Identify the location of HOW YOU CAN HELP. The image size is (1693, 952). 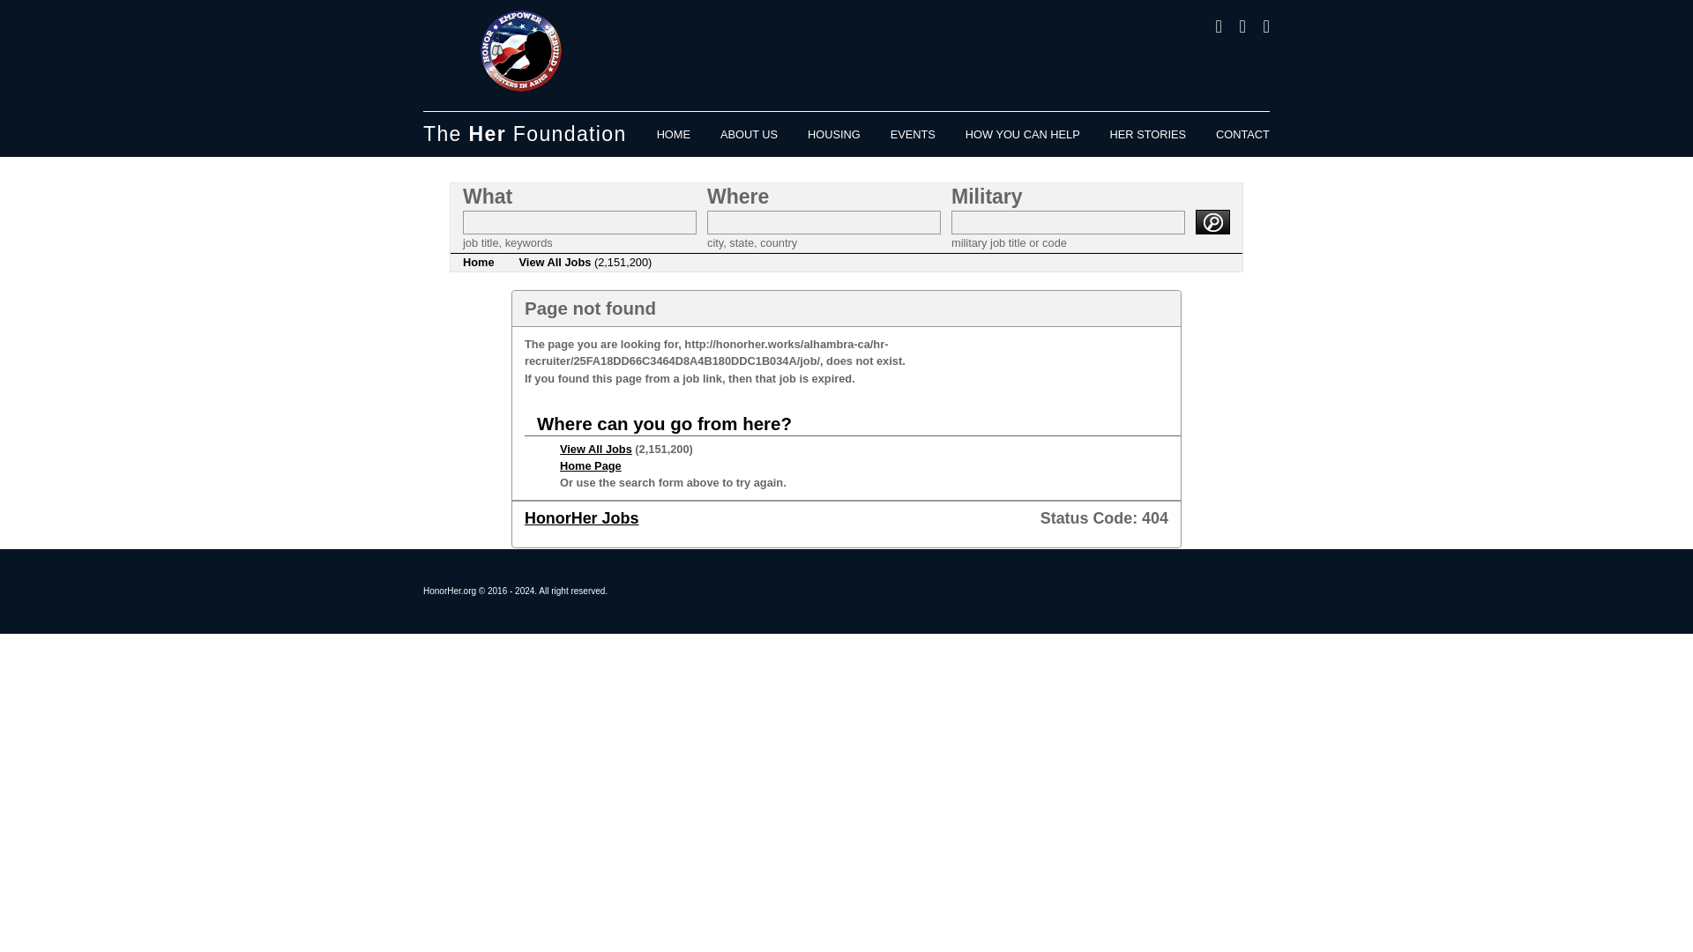
(1022, 134).